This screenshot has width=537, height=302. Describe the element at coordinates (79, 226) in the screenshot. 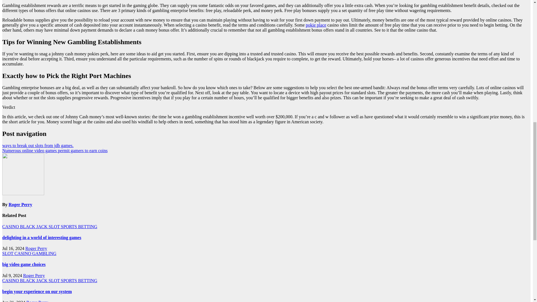

I see `SPORTS BETTING` at that location.